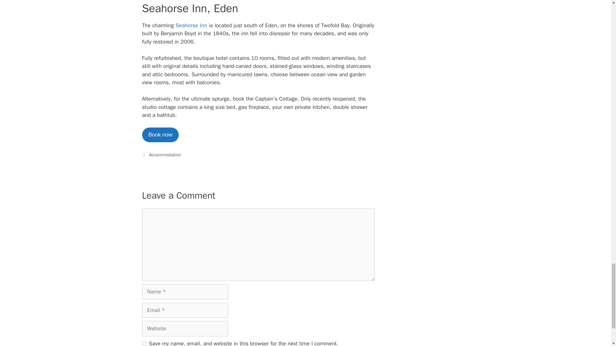 This screenshot has width=616, height=346. I want to click on Seahorse Inn, so click(191, 25).